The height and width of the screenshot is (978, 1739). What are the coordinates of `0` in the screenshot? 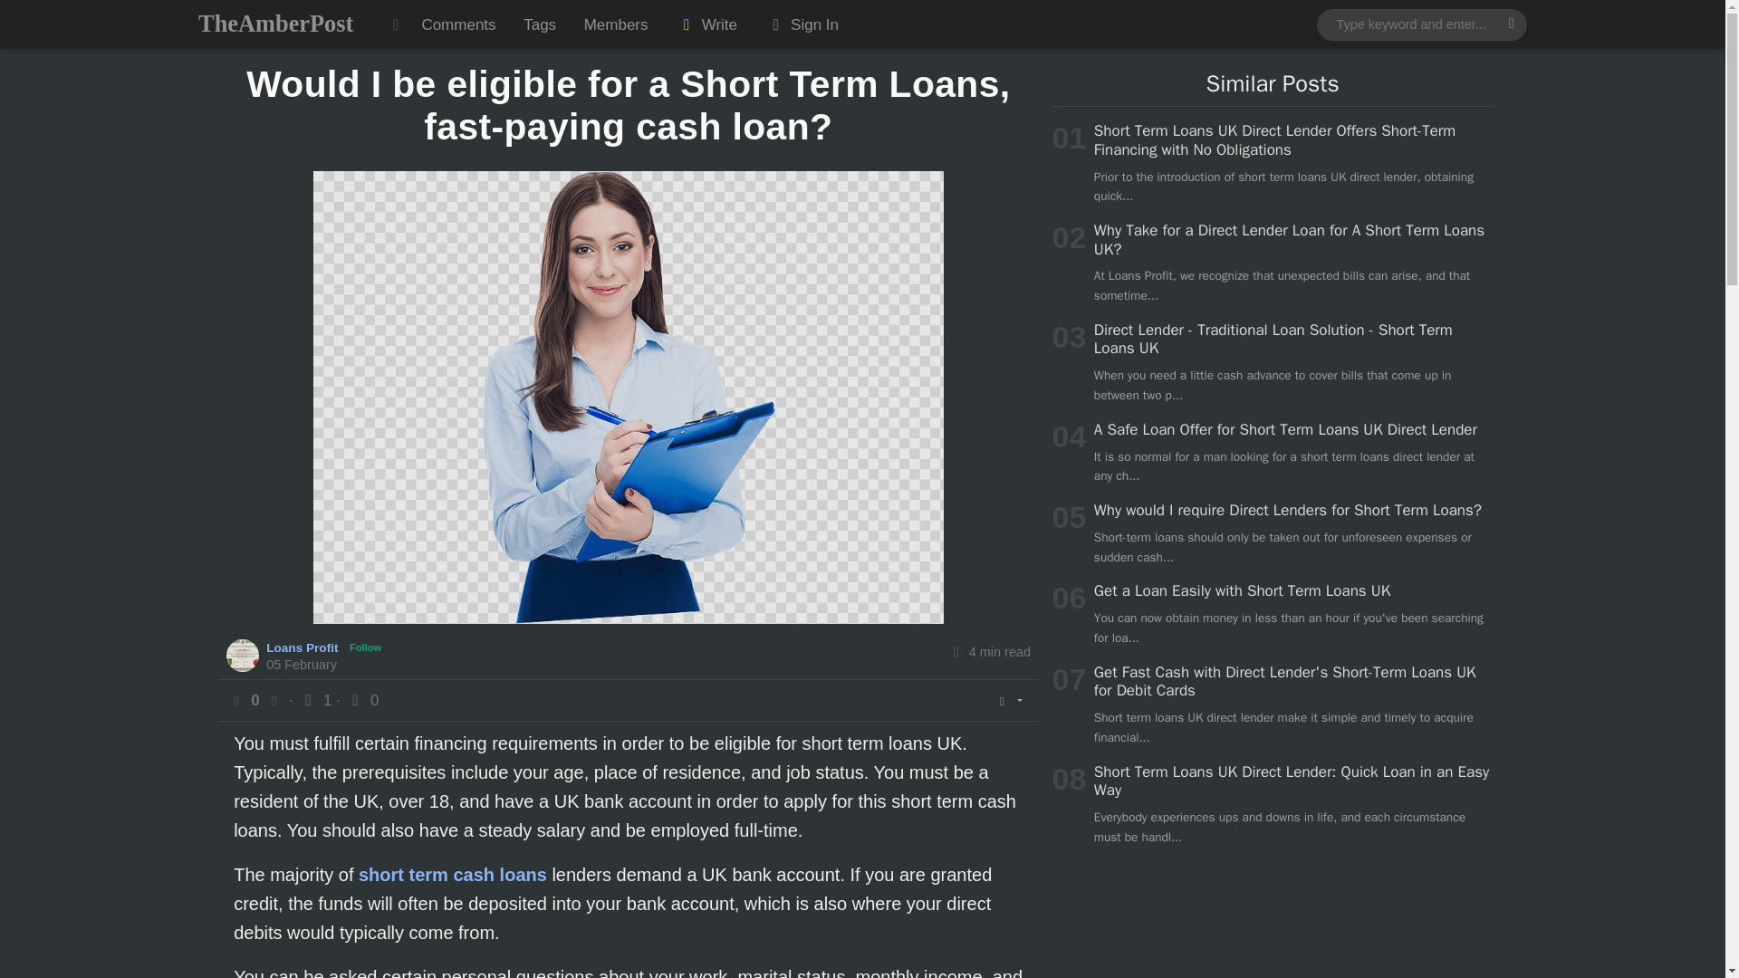 It's located at (361, 700).